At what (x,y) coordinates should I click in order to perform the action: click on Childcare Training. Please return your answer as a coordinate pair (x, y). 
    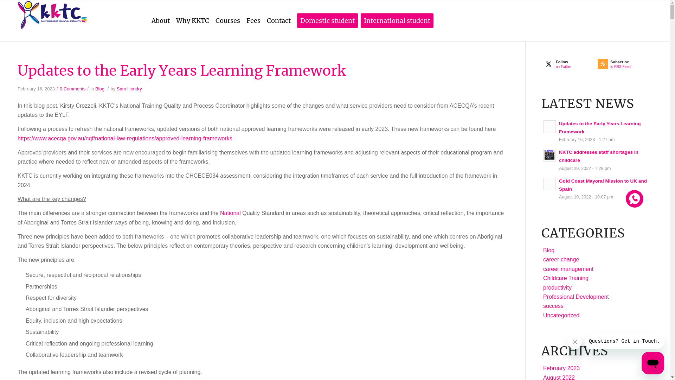
    Looking at the image, I should click on (566, 278).